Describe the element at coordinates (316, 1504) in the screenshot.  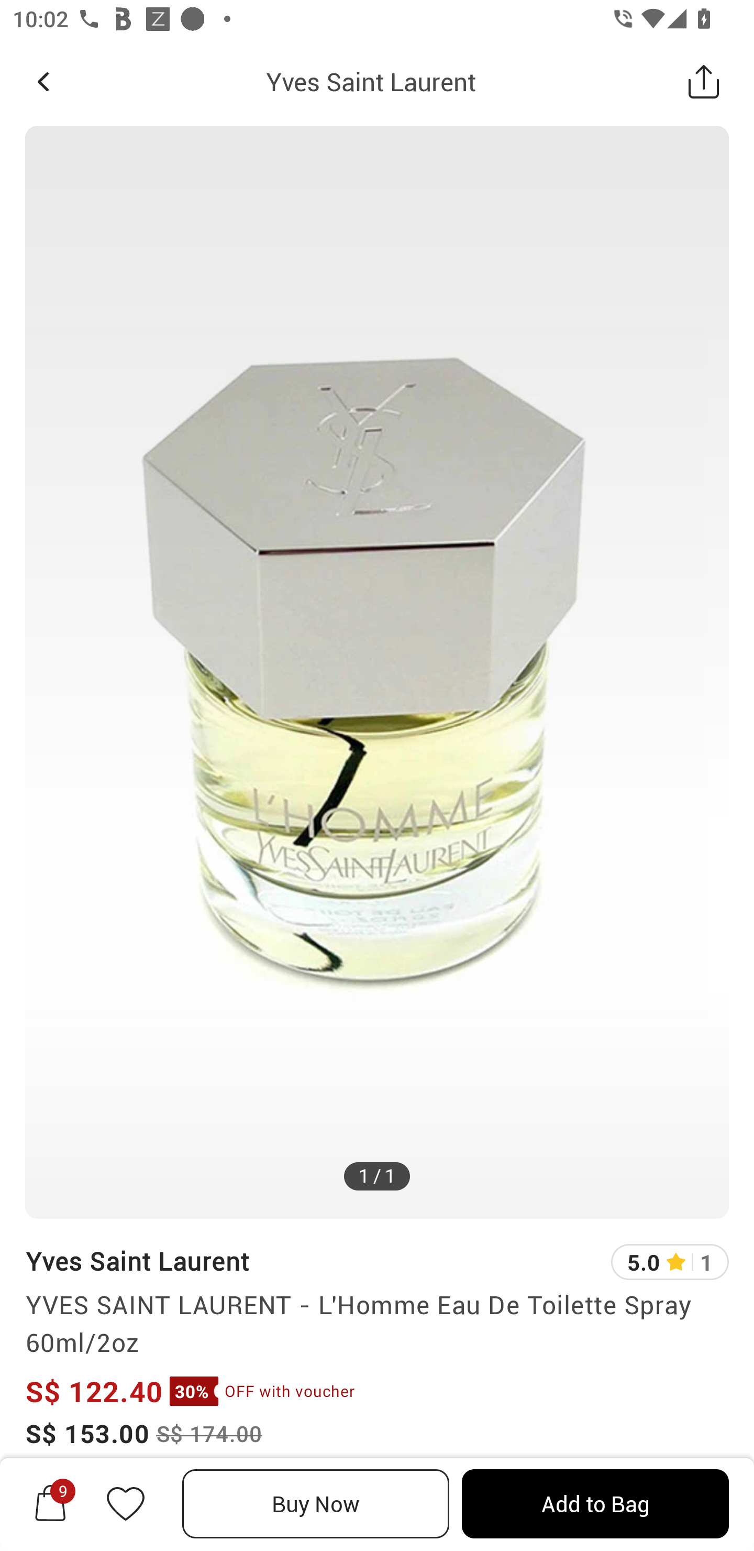
I see `Buy Now` at that location.